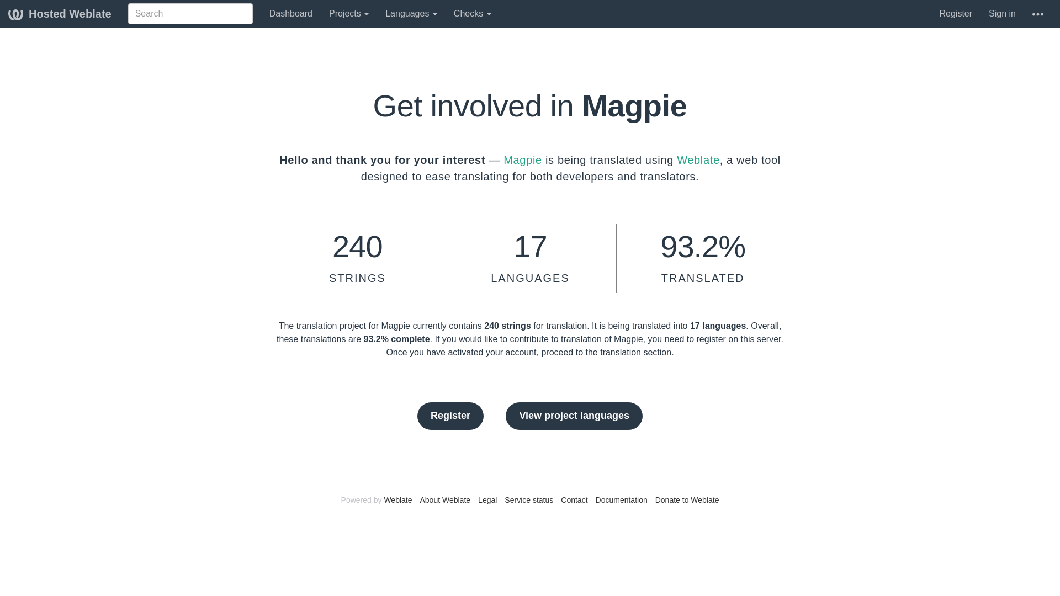 The height and width of the screenshot is (596, 1060). Describe the element at coordinates (687, 499) in the screenshot. I see `Donate to Weblate` at that location.